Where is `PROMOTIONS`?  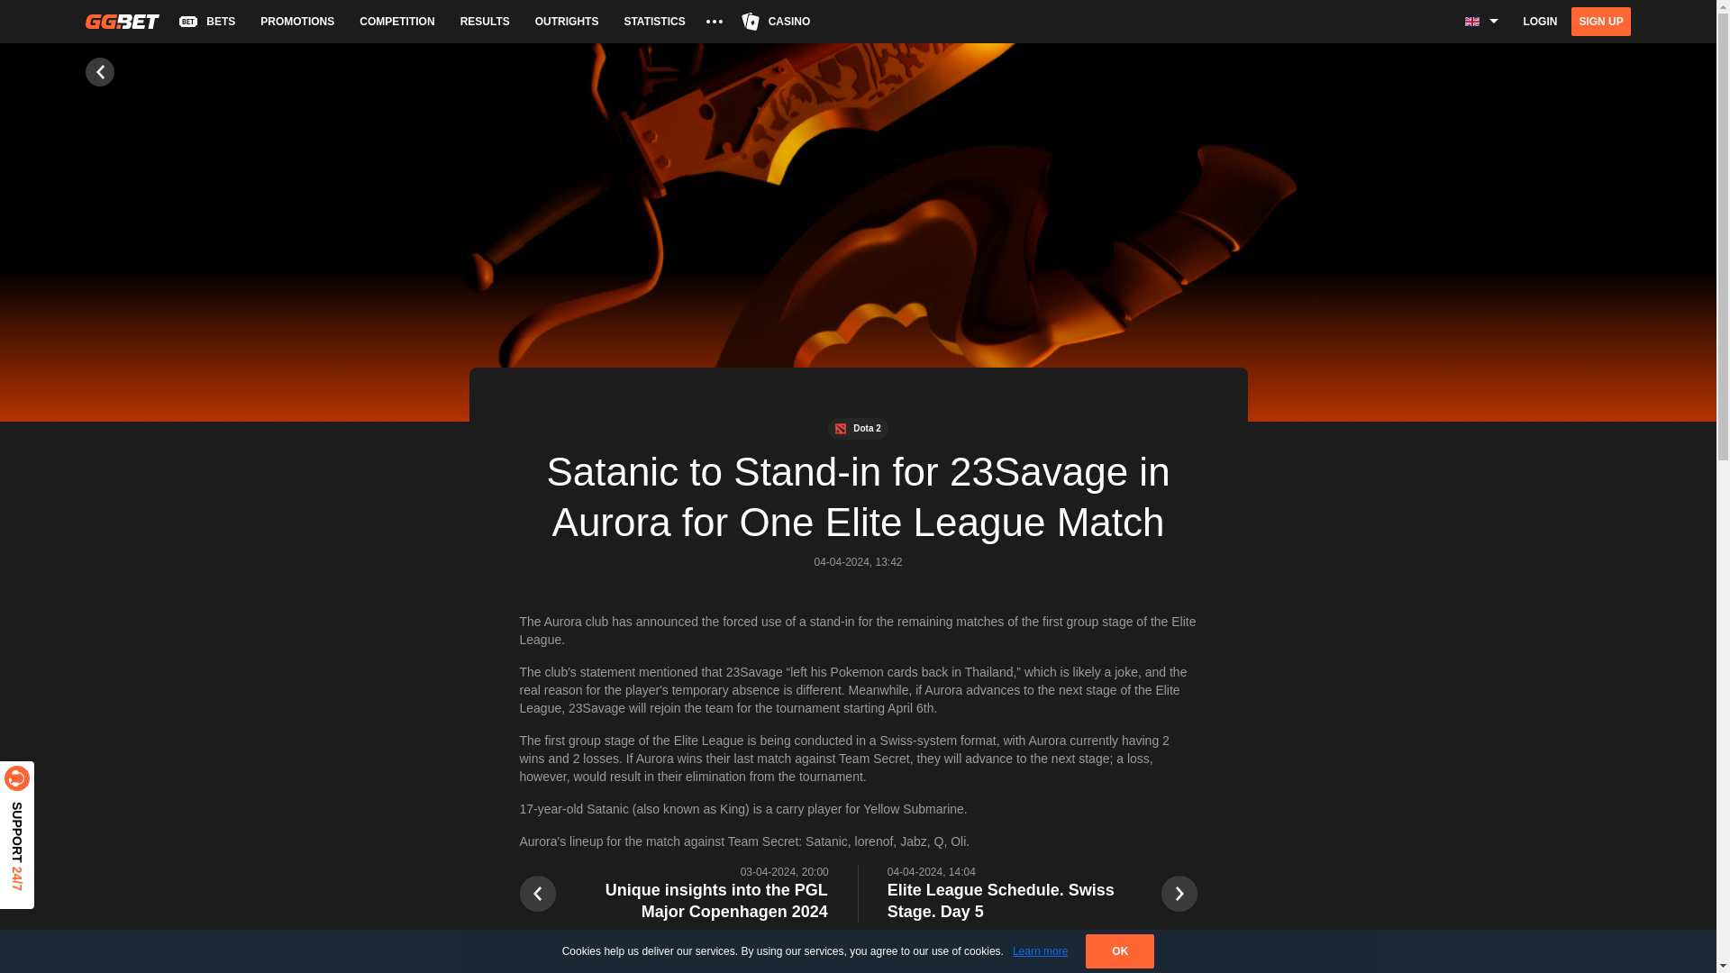 PROMOTIONS is located at coordinates (295, 21).